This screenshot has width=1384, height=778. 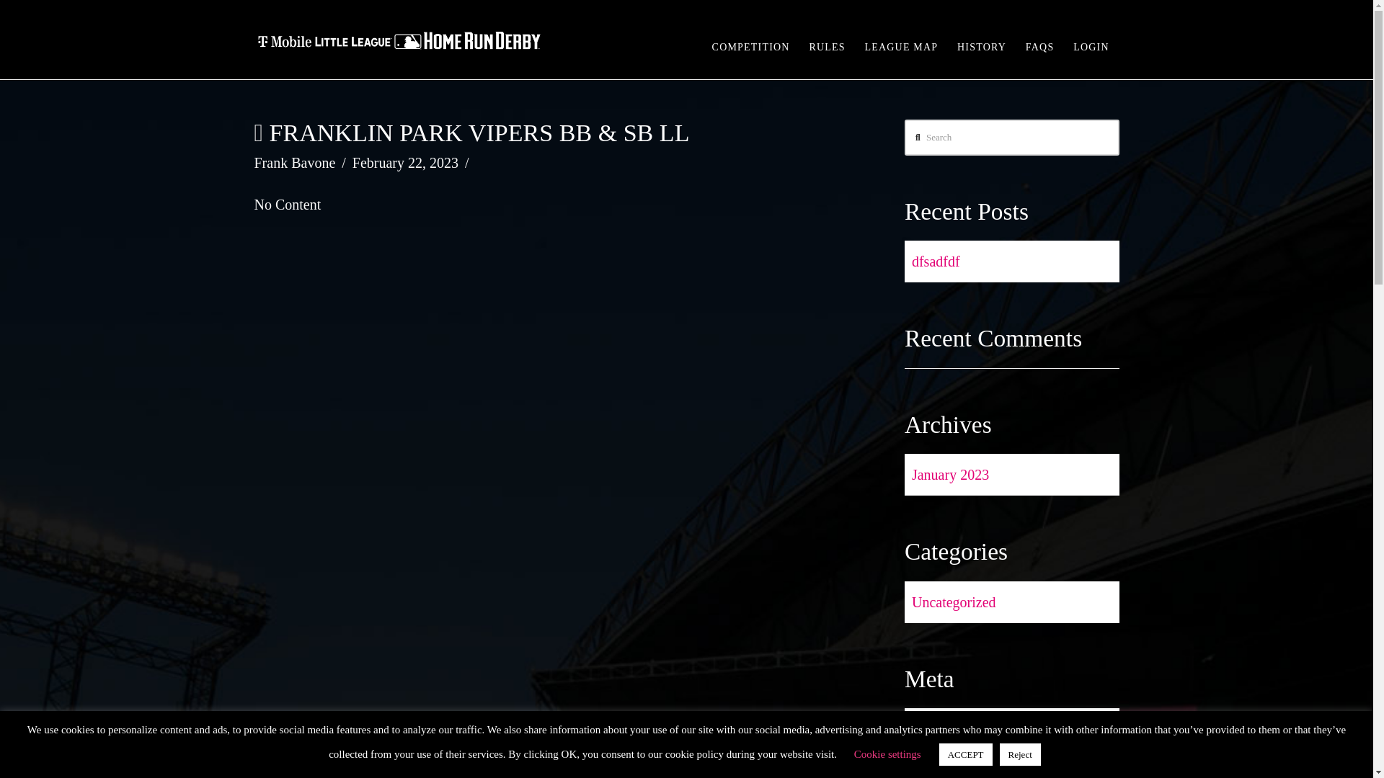 What do you see at coordinates (1091, 40) in the screenshot?
I see `LOGIN` at bounding box center [1091, 40].